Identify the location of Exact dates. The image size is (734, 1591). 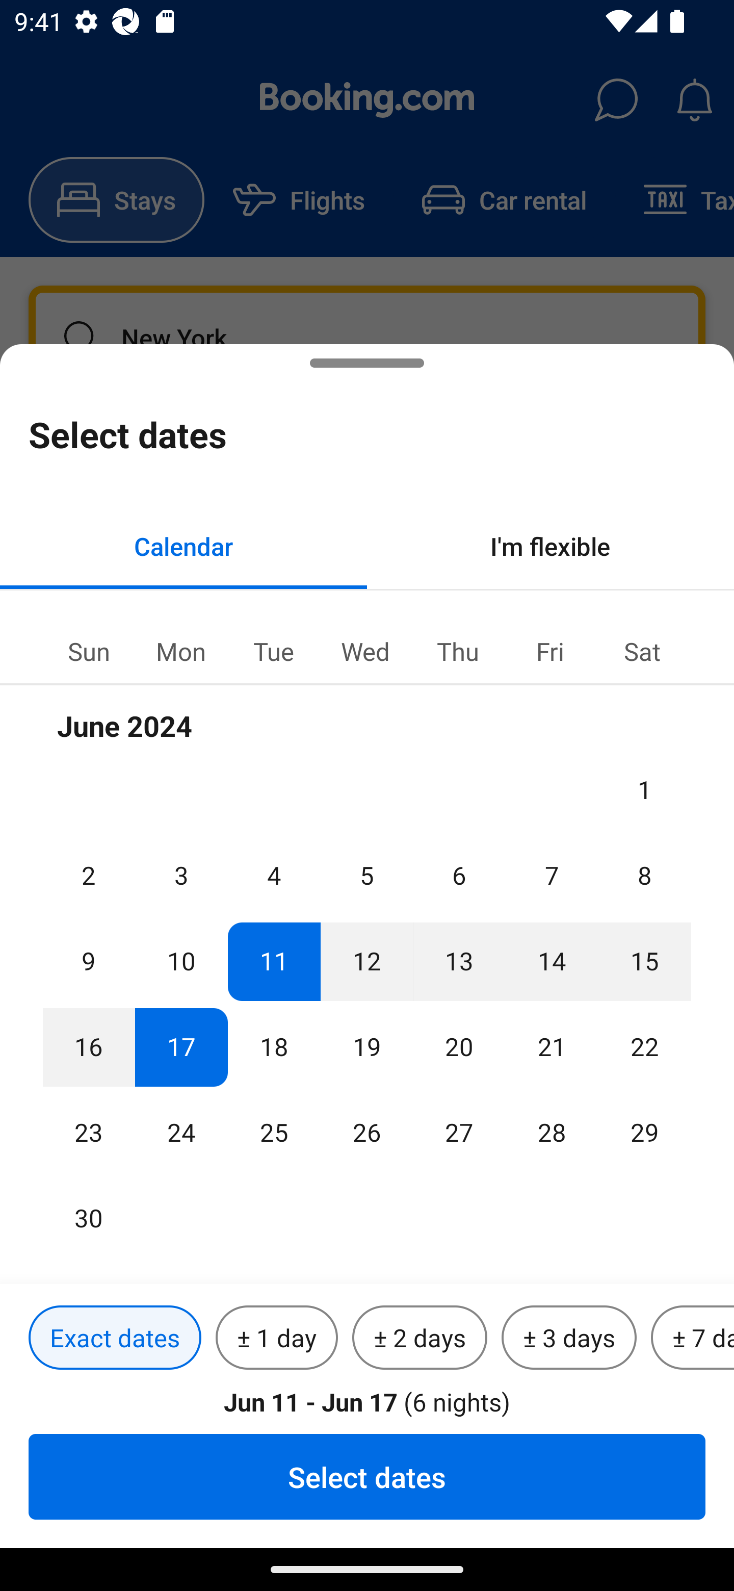
(115, 1338).